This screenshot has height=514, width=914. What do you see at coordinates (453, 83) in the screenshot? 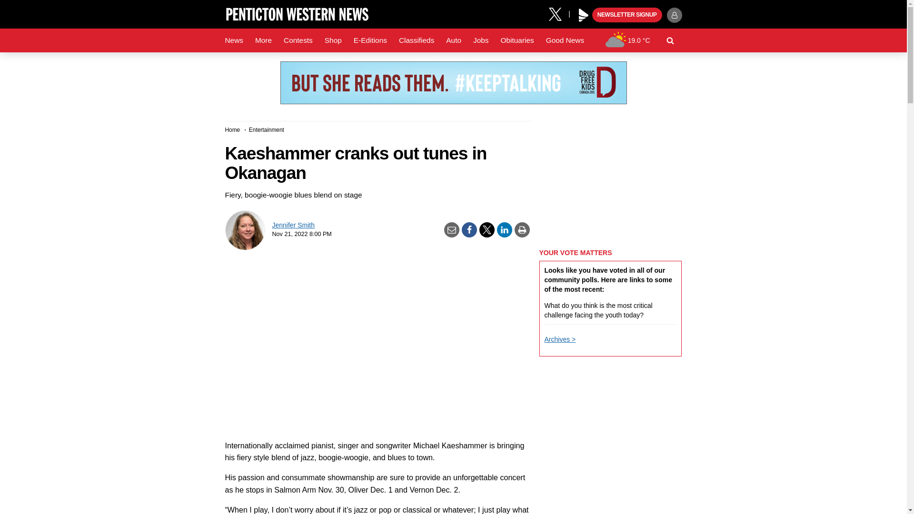
I see `3rd party ad content` at bounding box center [453, 83].